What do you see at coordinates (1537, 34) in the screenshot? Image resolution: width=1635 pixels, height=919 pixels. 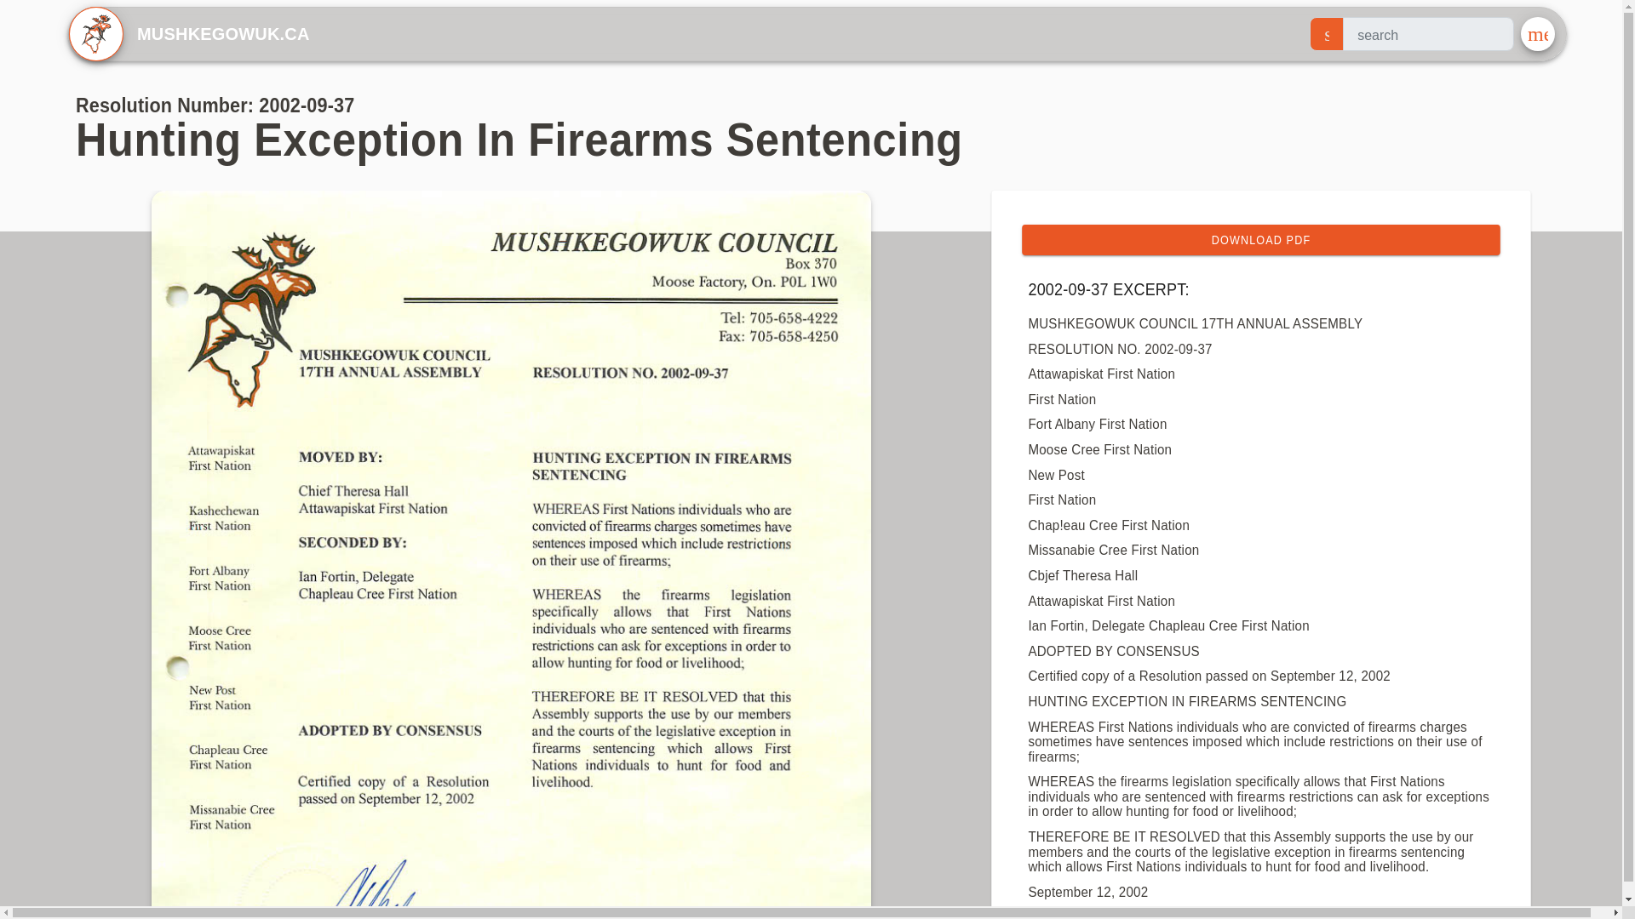 I see `menu` at bounding box center [1537, 34].